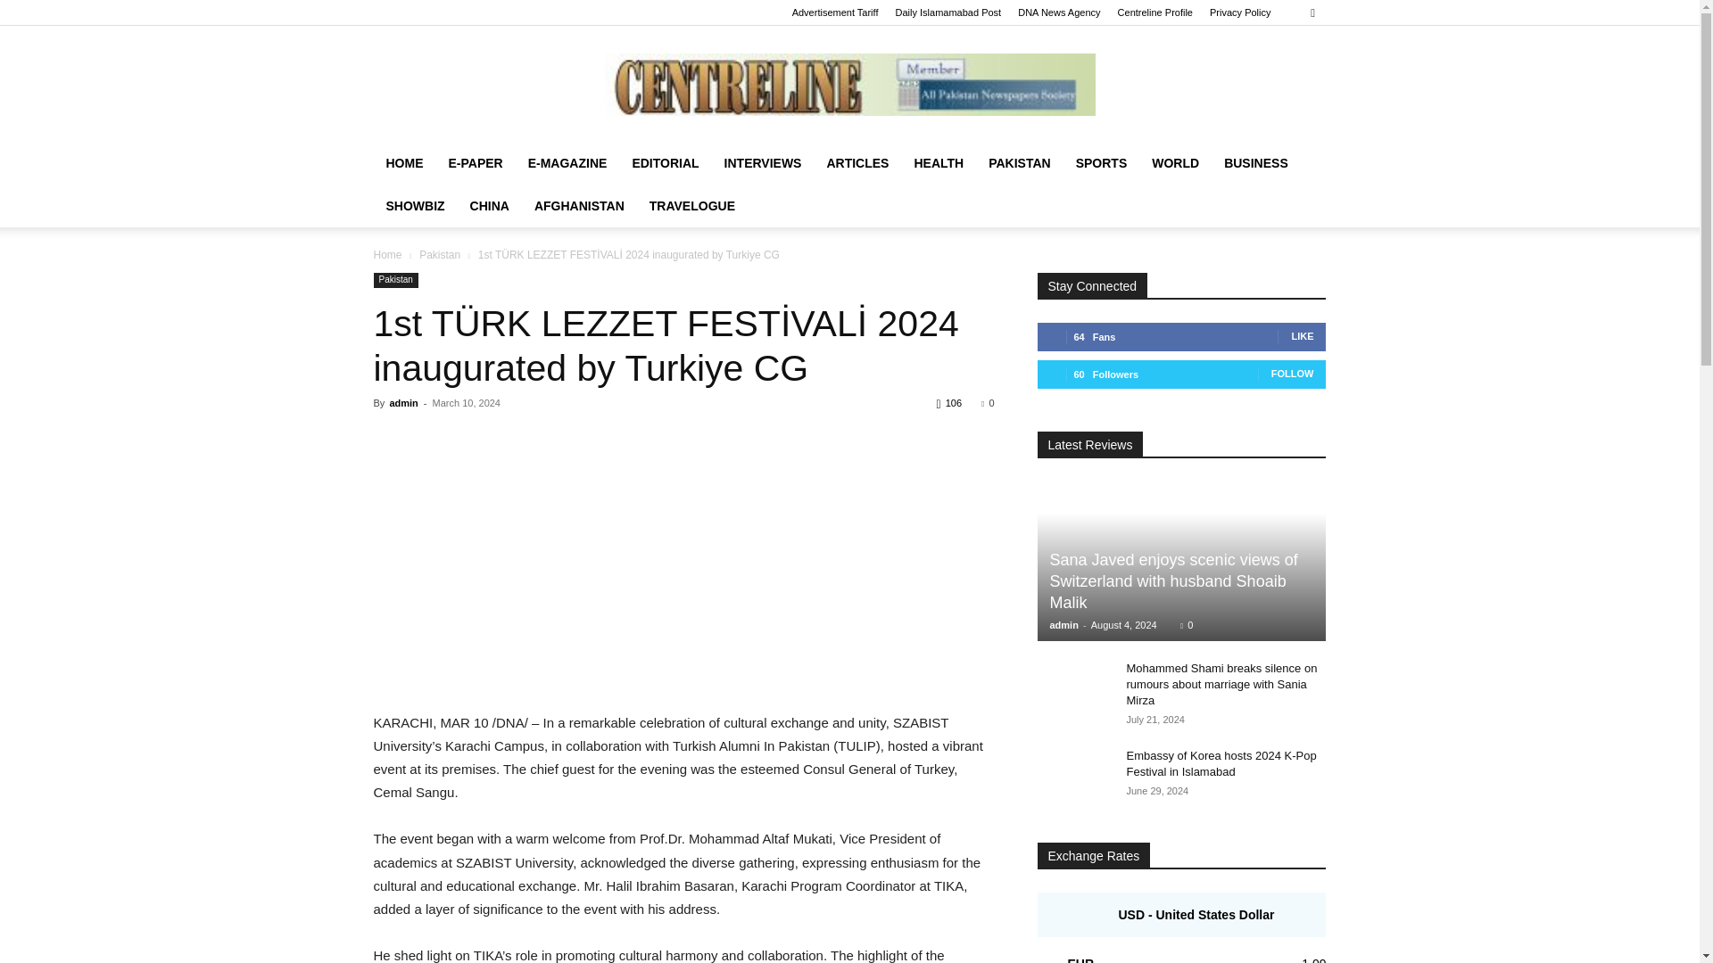 The height and width of the screenshot is (963, 1713). I want to click on HEALTH, so click(939, 162).